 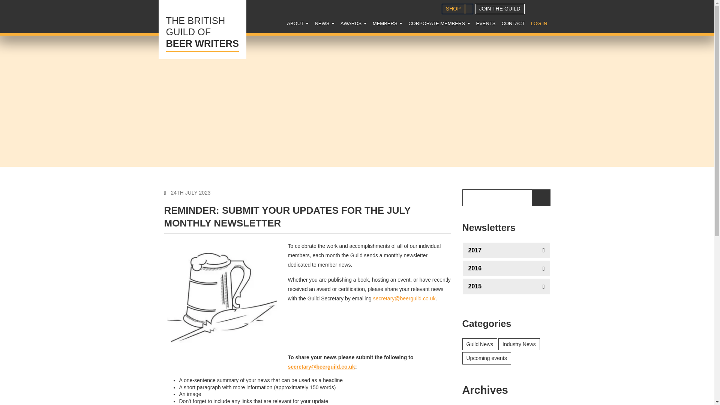 I want to click on Members, so click(x=387, y=23).